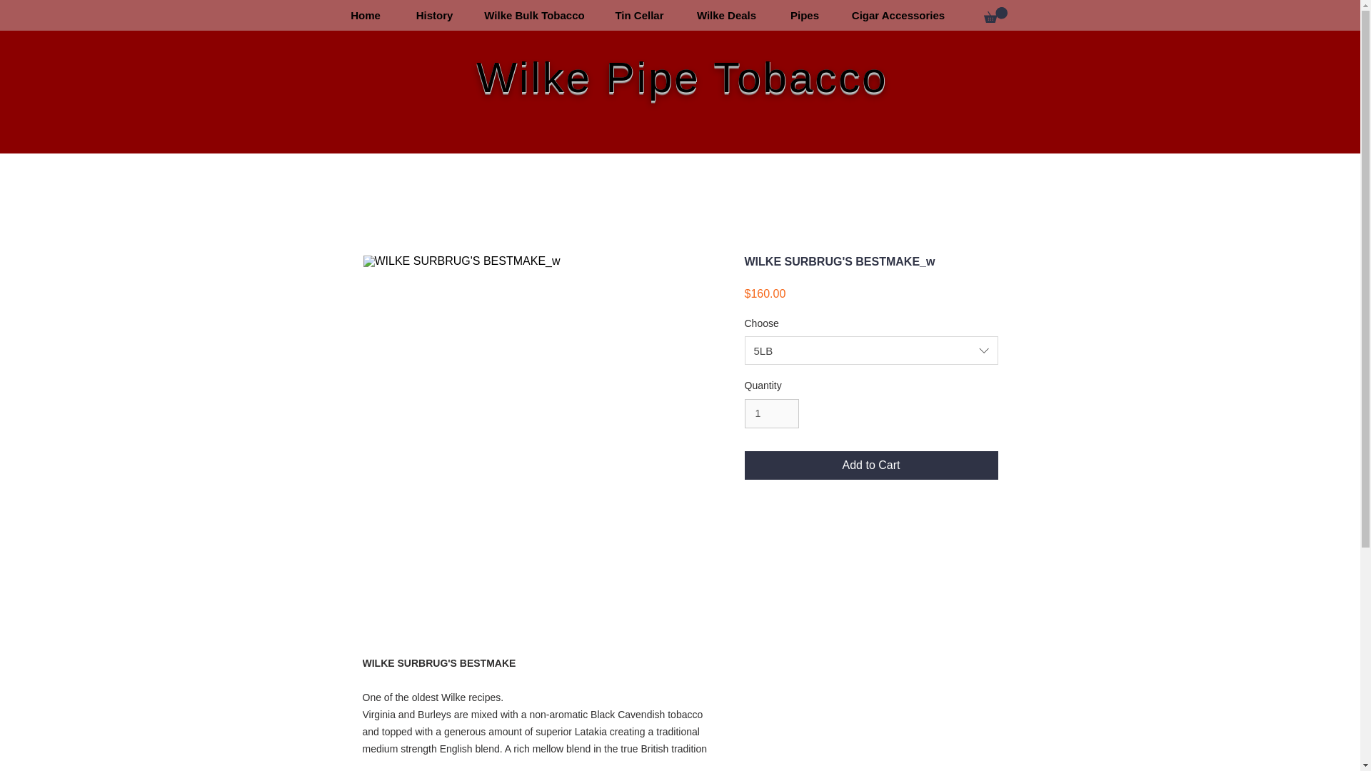 The width and height of the screenshot is (1371, 771). Describe the element at coordinates (726, 15) in the screenshot. I see `Wilke Deals` at that location.